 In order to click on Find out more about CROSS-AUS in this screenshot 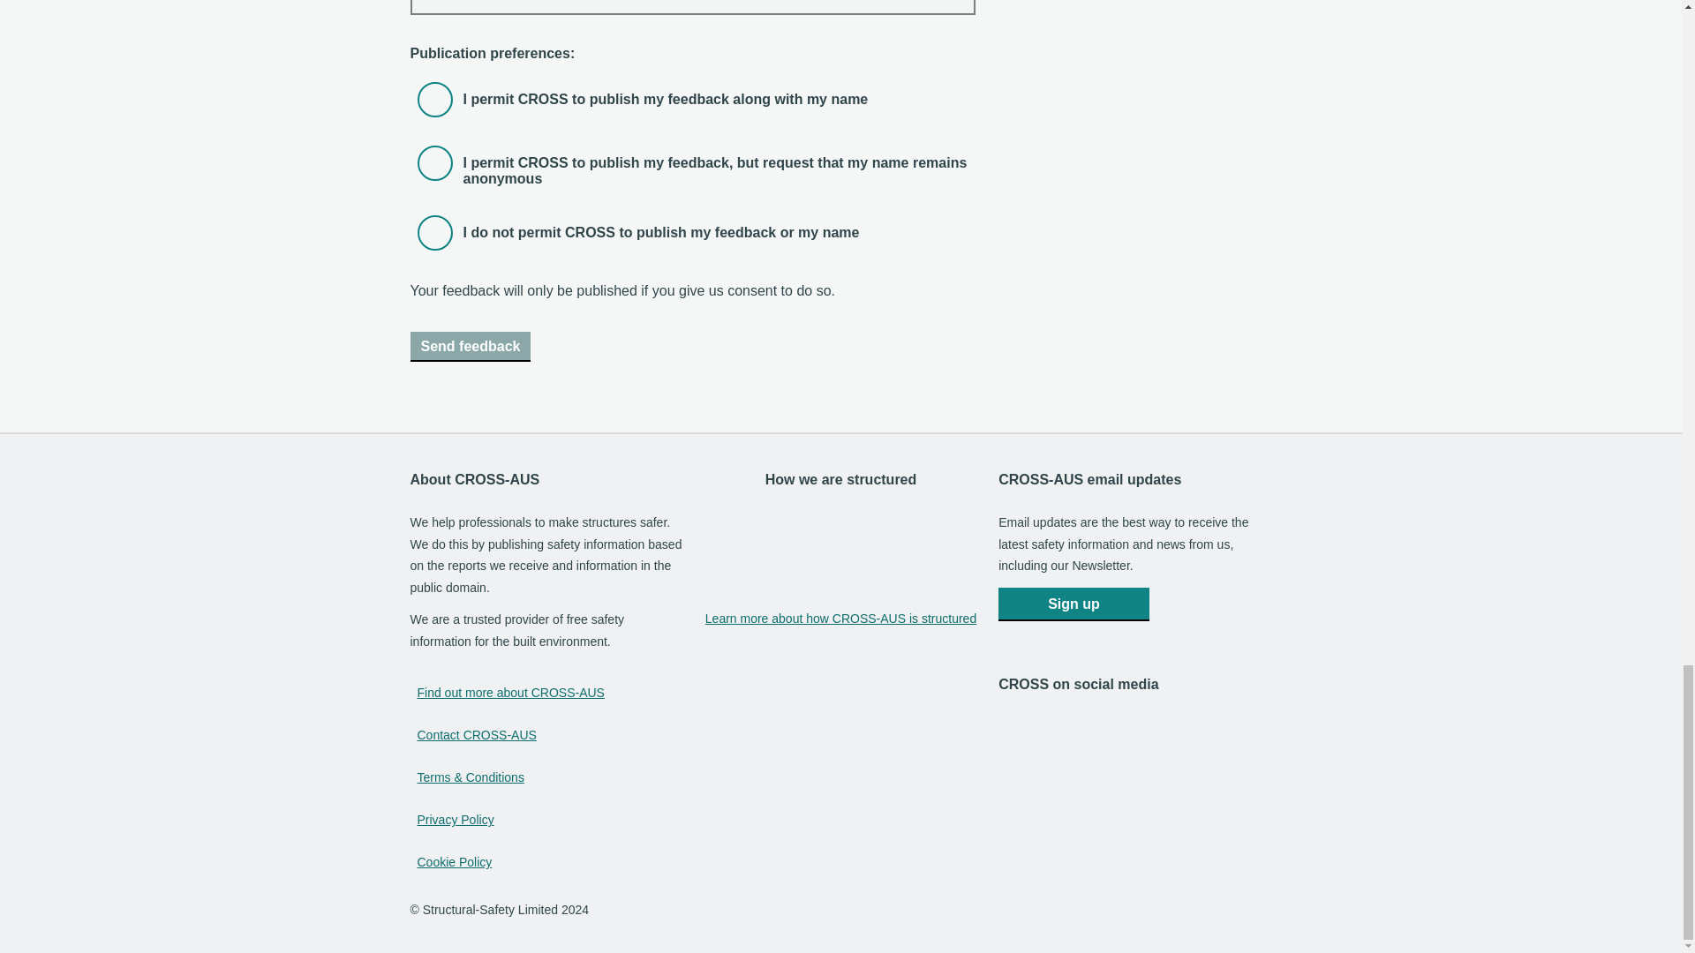, I will do `click(510, 694)`.